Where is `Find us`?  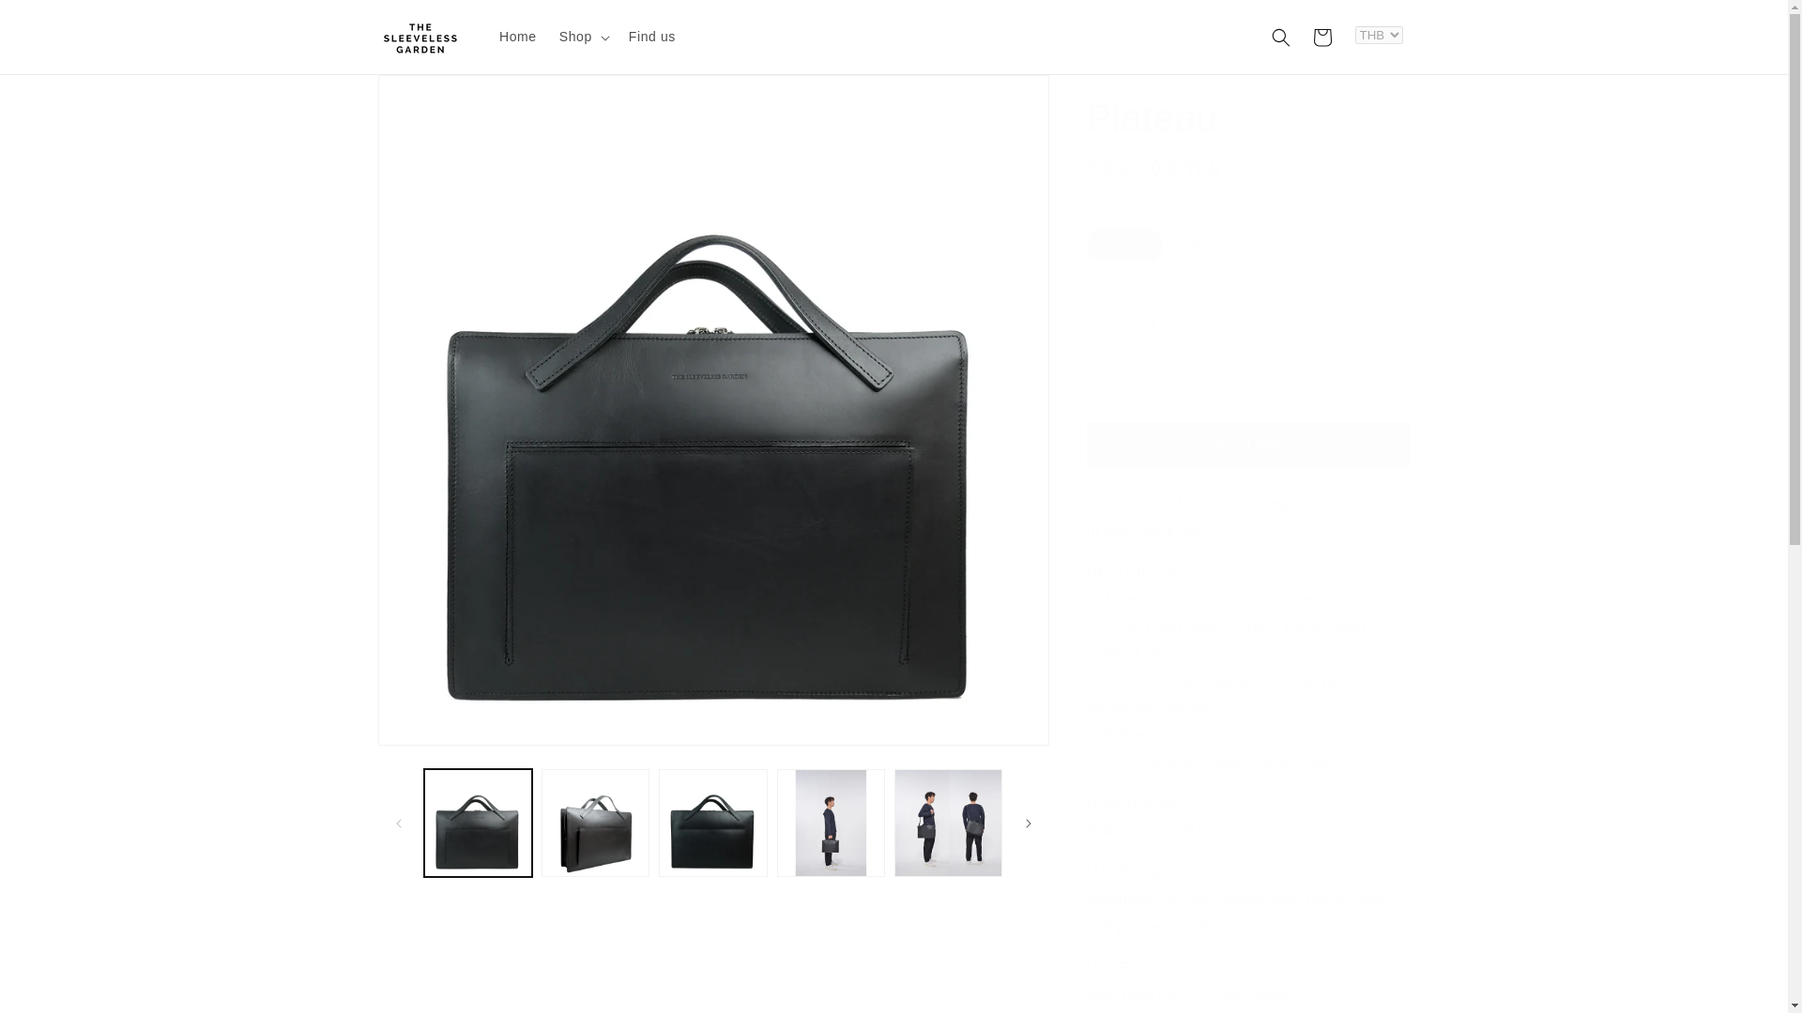 Find us is located at coordinates (651, 37).